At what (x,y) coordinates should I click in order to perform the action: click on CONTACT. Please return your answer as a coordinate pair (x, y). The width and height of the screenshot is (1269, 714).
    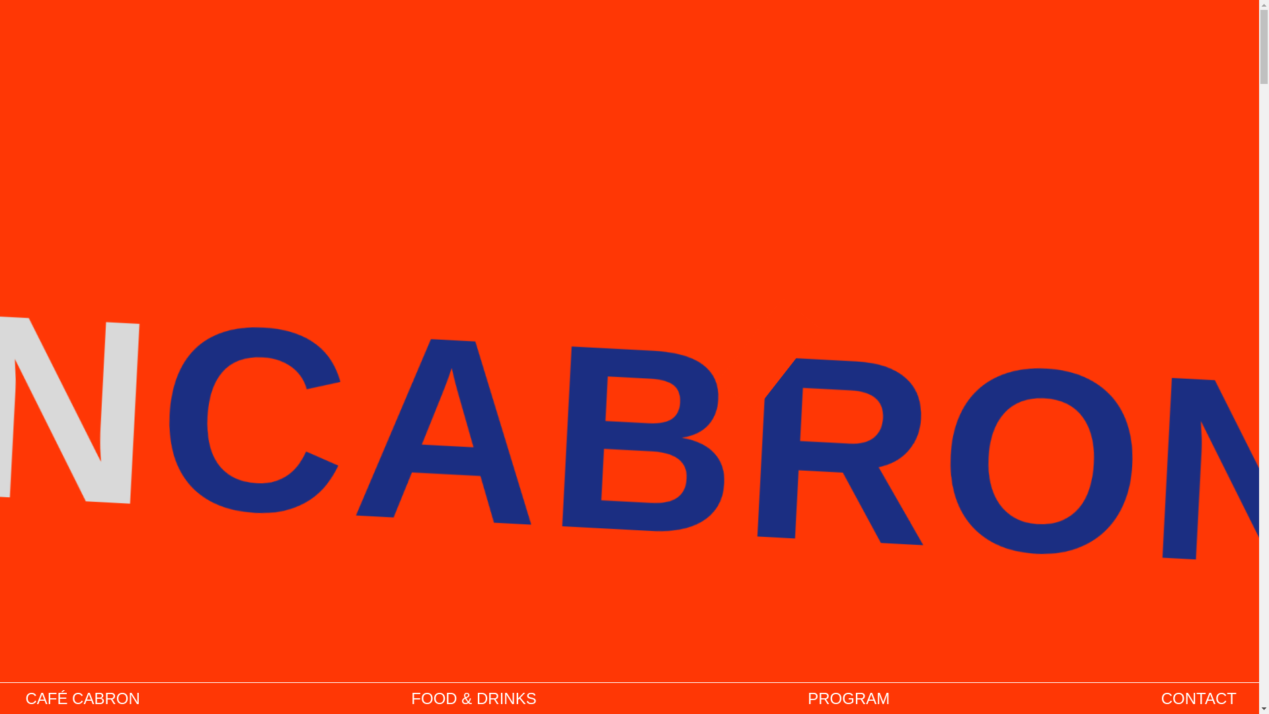
    Looking at the image, I should click on (1200, 699).